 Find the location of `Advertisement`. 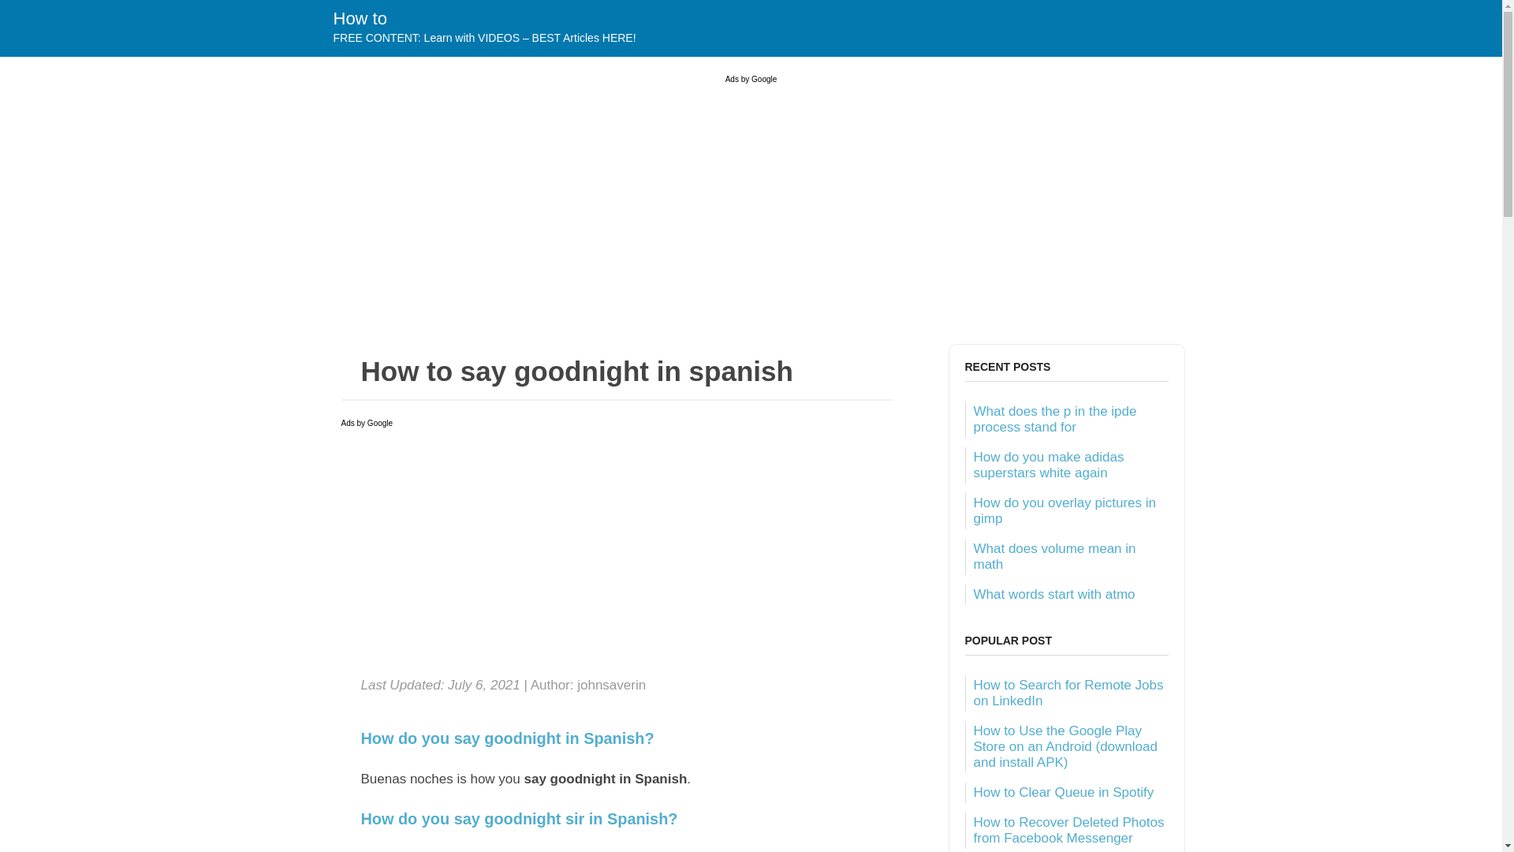

Advertisement is located at coordinates (617, 554).